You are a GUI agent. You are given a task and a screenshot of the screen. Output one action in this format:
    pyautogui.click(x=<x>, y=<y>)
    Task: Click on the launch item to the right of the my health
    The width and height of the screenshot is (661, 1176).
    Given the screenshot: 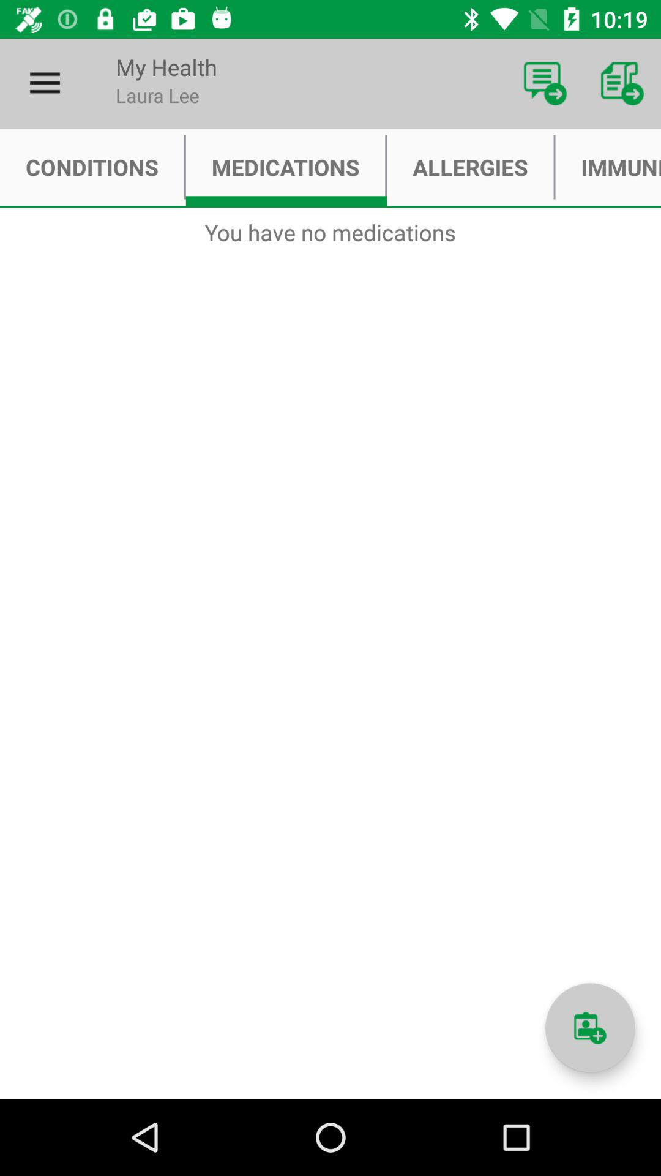 What is the action you would take?
    pyautogui.click(x=545, y=83)
    